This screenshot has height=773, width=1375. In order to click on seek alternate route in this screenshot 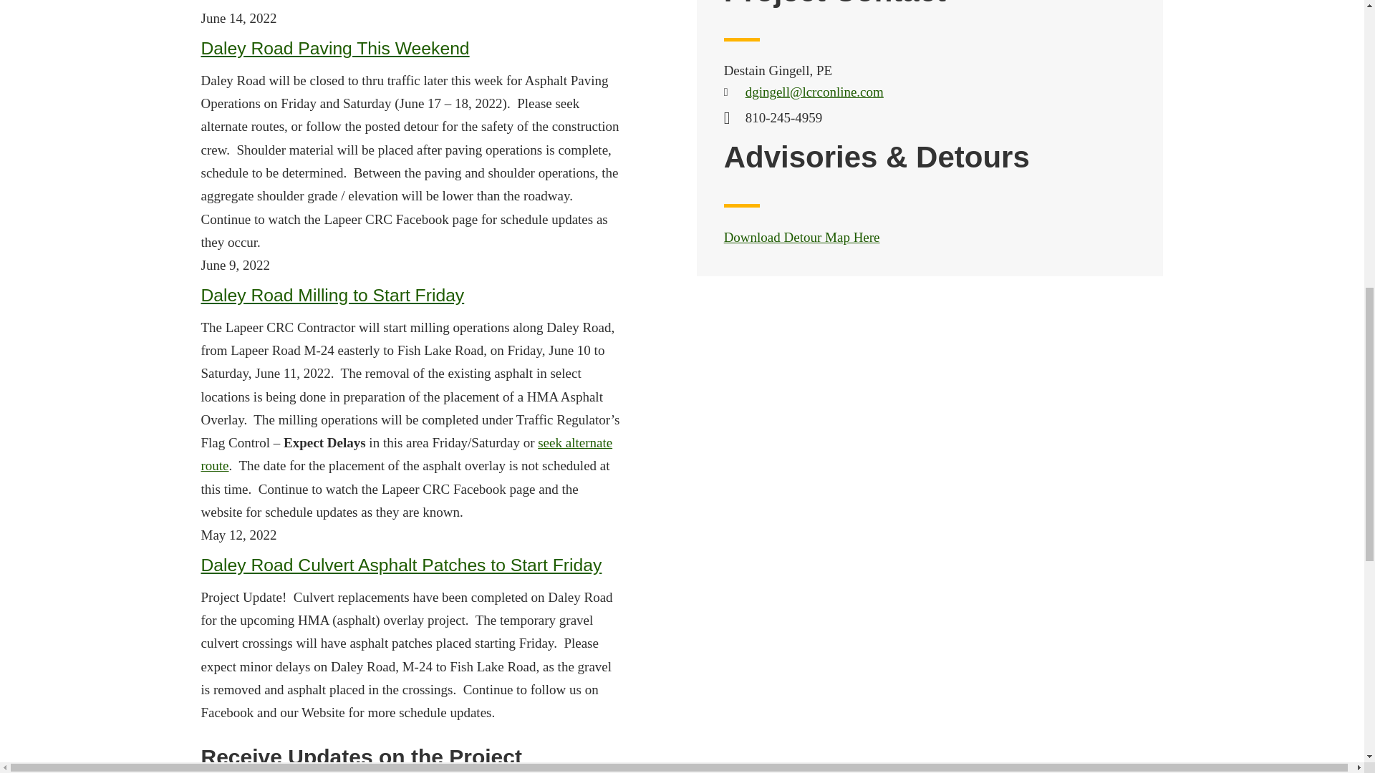, I will do `click(406, 454)`.